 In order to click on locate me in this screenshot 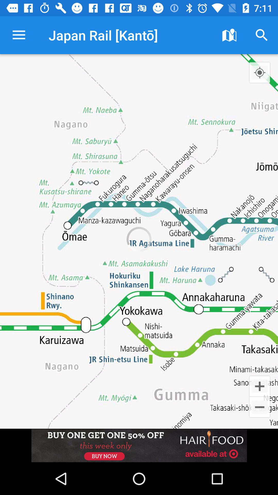, I will do `click(259, 72)`.